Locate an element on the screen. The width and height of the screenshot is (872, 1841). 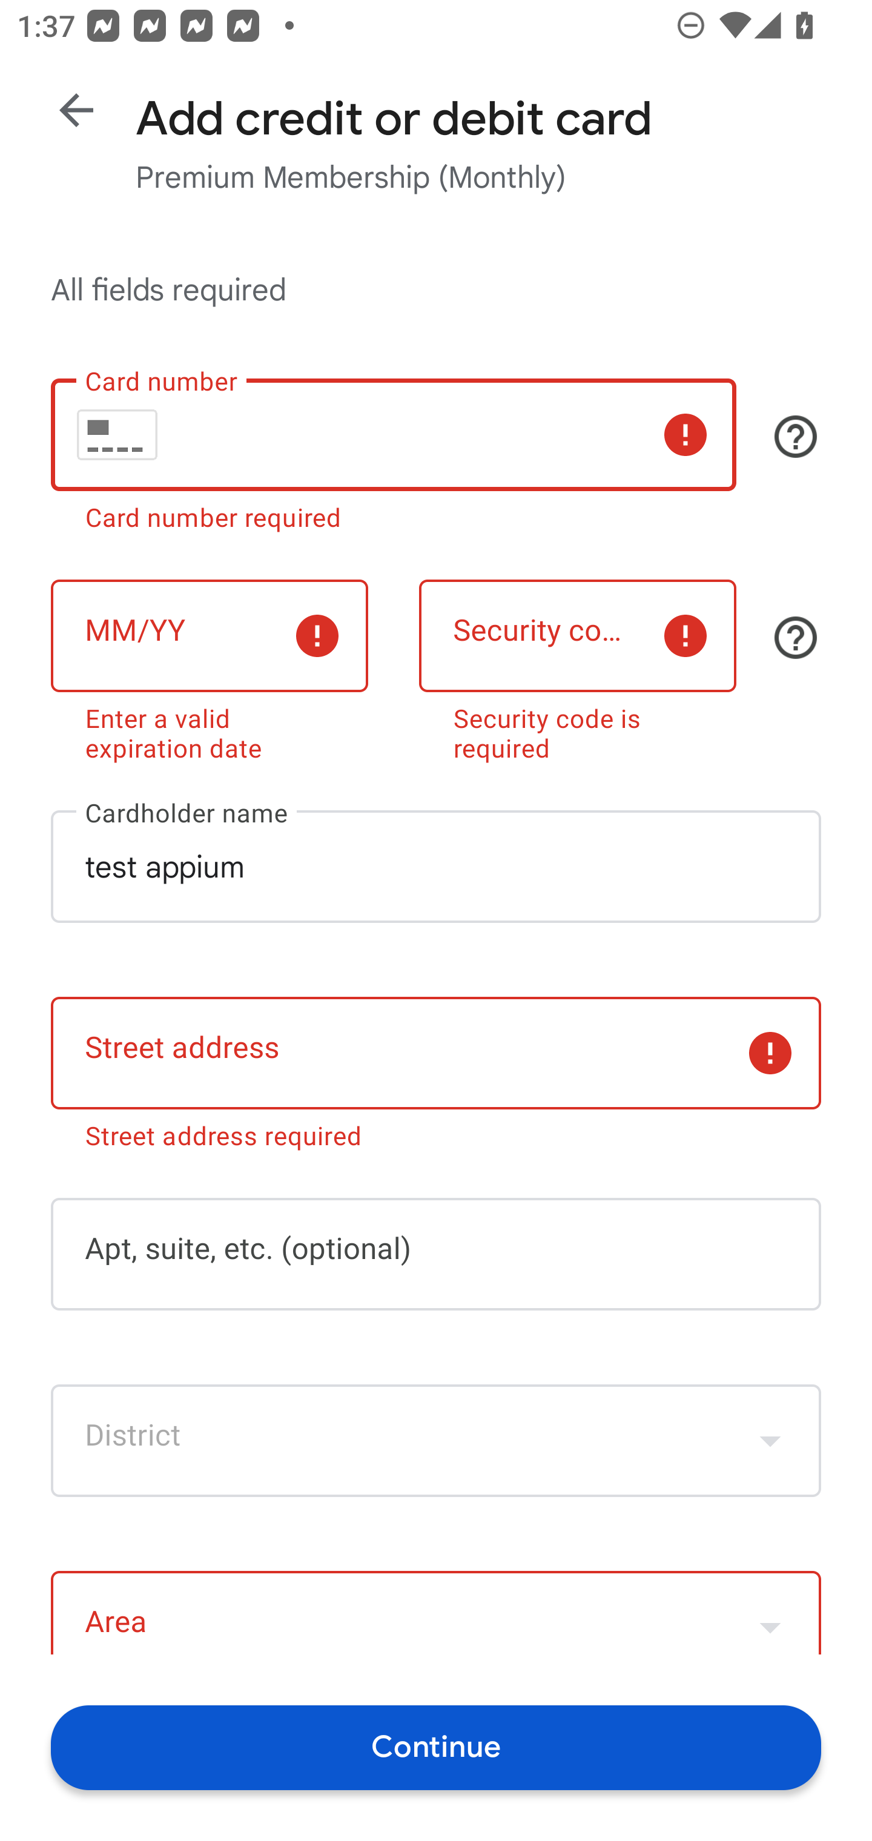
Show dropdown menu is located at coordinates (770, 1615).